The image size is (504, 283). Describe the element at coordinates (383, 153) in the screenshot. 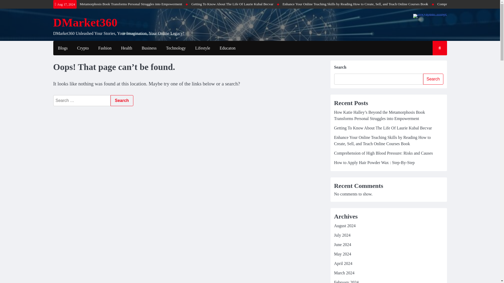

I see `Comprehension of High Blood Pressure: Risks and Causes` at that location.